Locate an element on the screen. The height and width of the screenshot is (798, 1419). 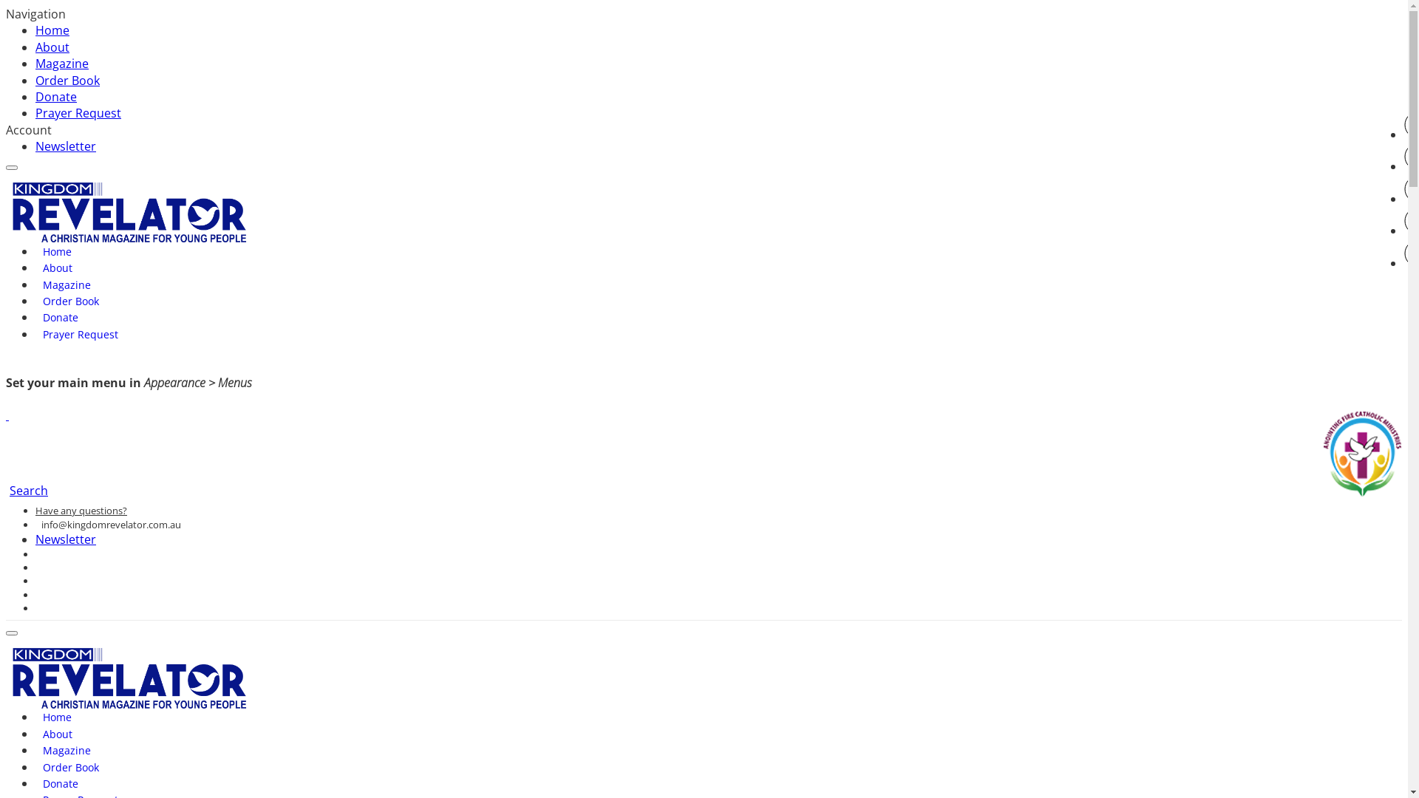
Search is located at coordinates (29, 491).